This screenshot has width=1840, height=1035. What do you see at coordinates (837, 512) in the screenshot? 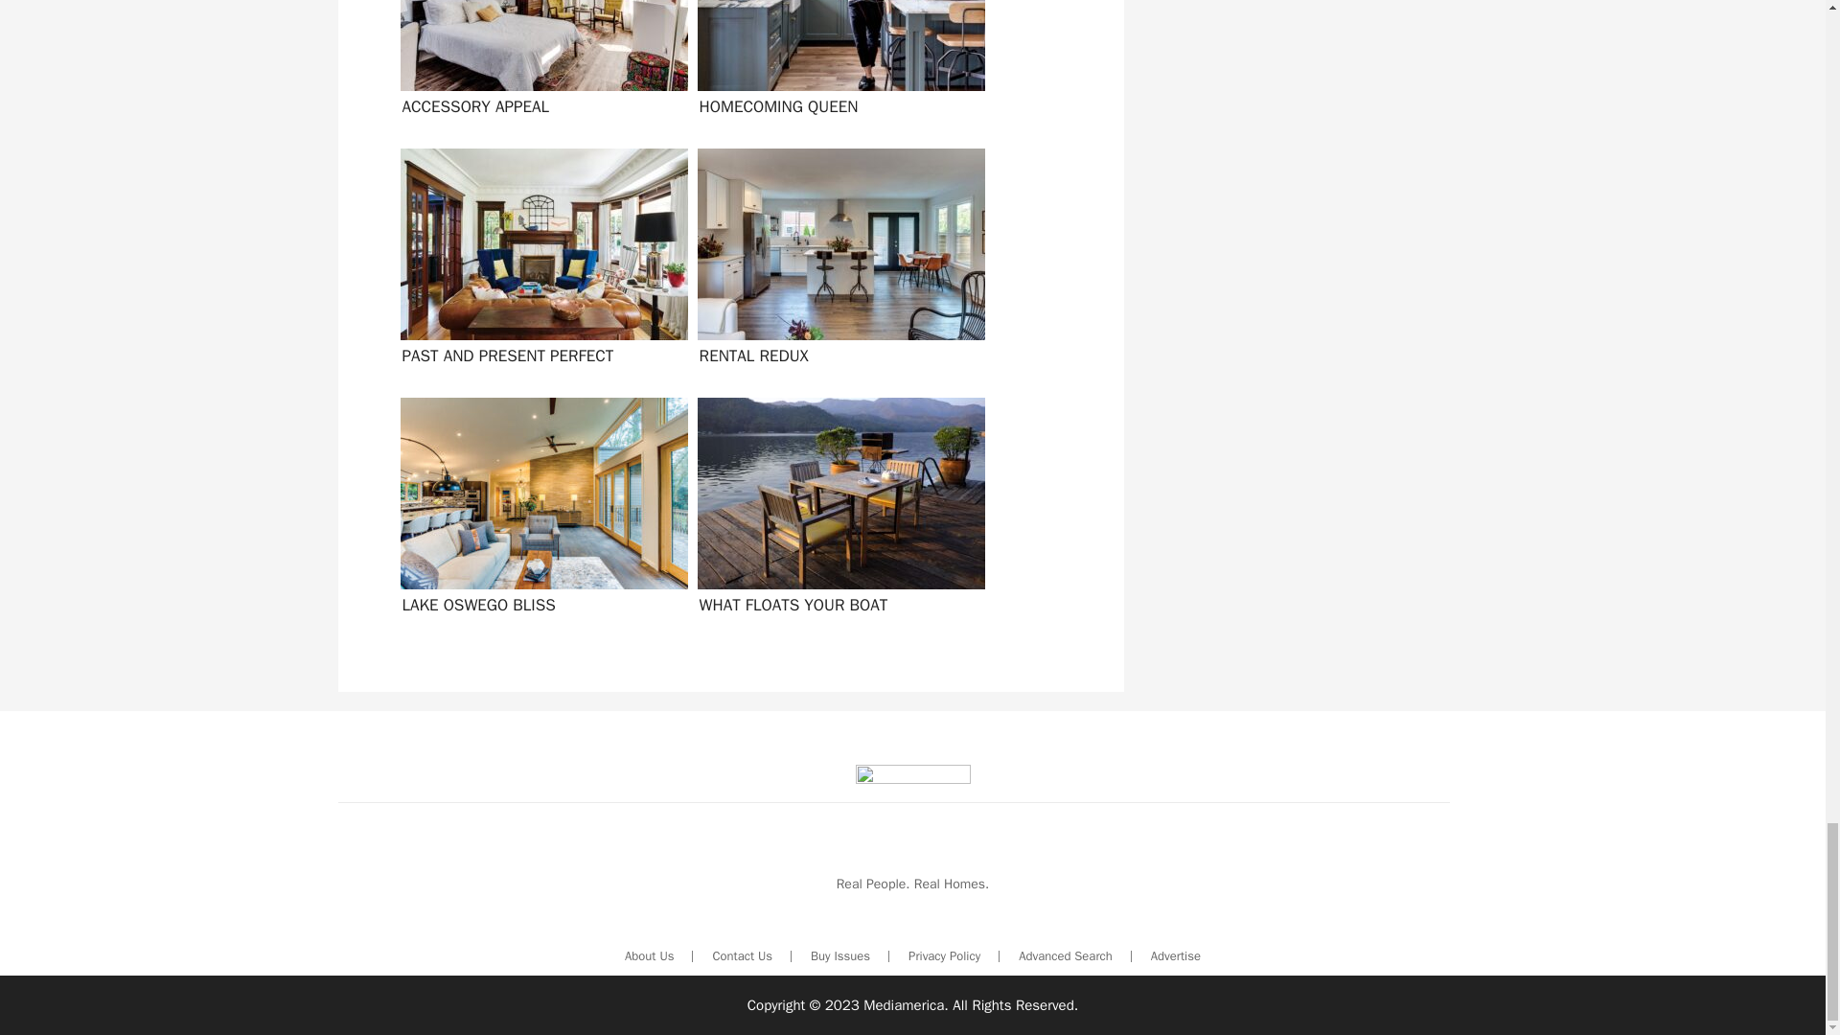
I see `What Floats Your Boat` at bounding box center [837, 512].